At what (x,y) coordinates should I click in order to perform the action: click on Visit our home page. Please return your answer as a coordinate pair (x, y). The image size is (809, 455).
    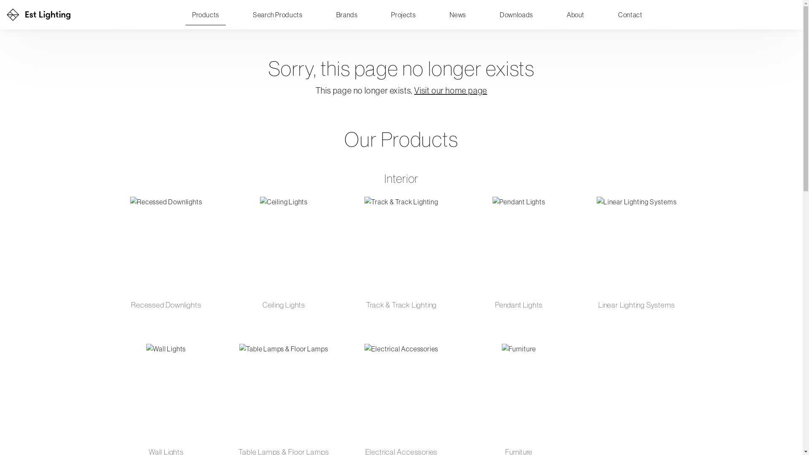
    Looking at the image, I should click on (451, 90).